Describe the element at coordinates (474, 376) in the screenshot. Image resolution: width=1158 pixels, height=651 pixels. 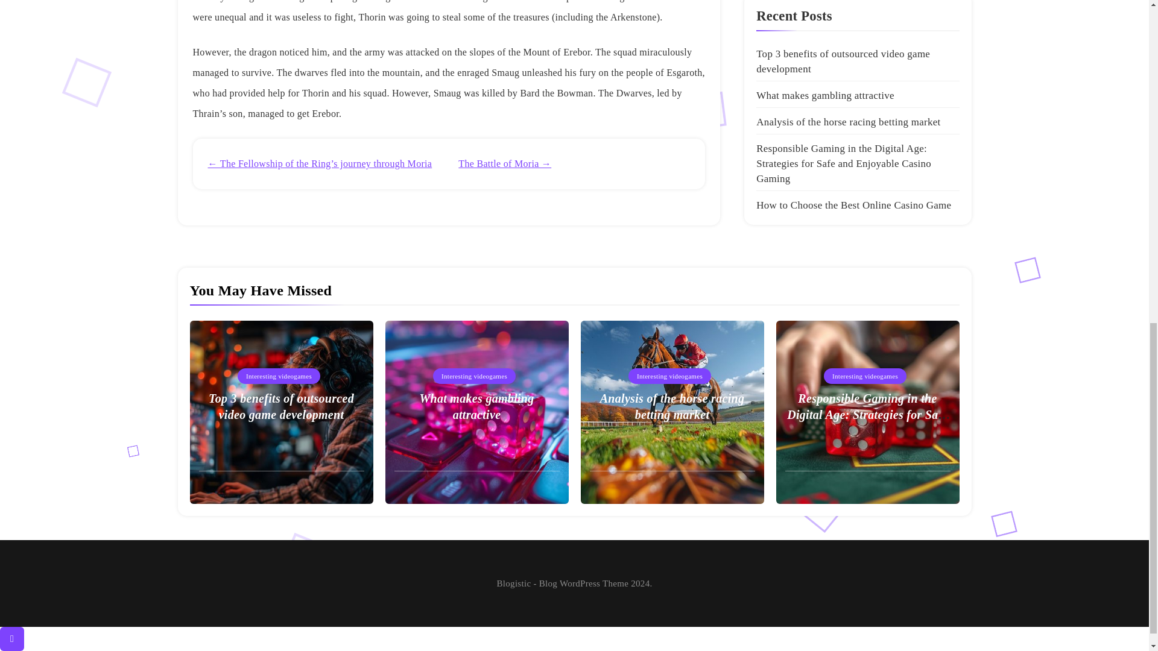
I see `Interesting videogames` at that location.